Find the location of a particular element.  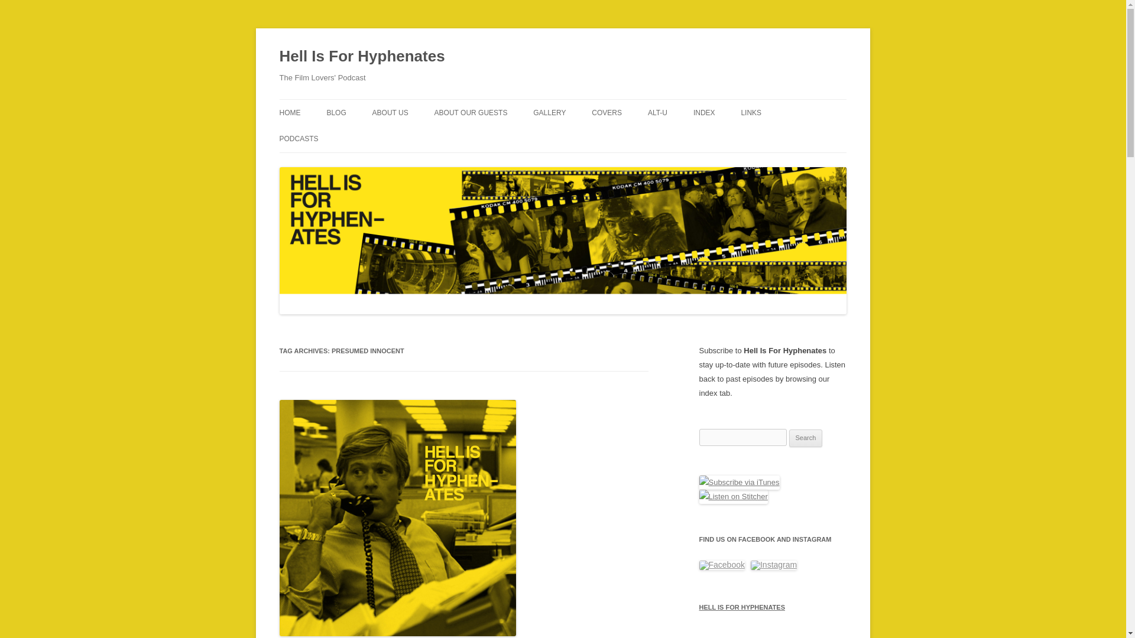

PODCASTS is located at coordinates (298, 138).